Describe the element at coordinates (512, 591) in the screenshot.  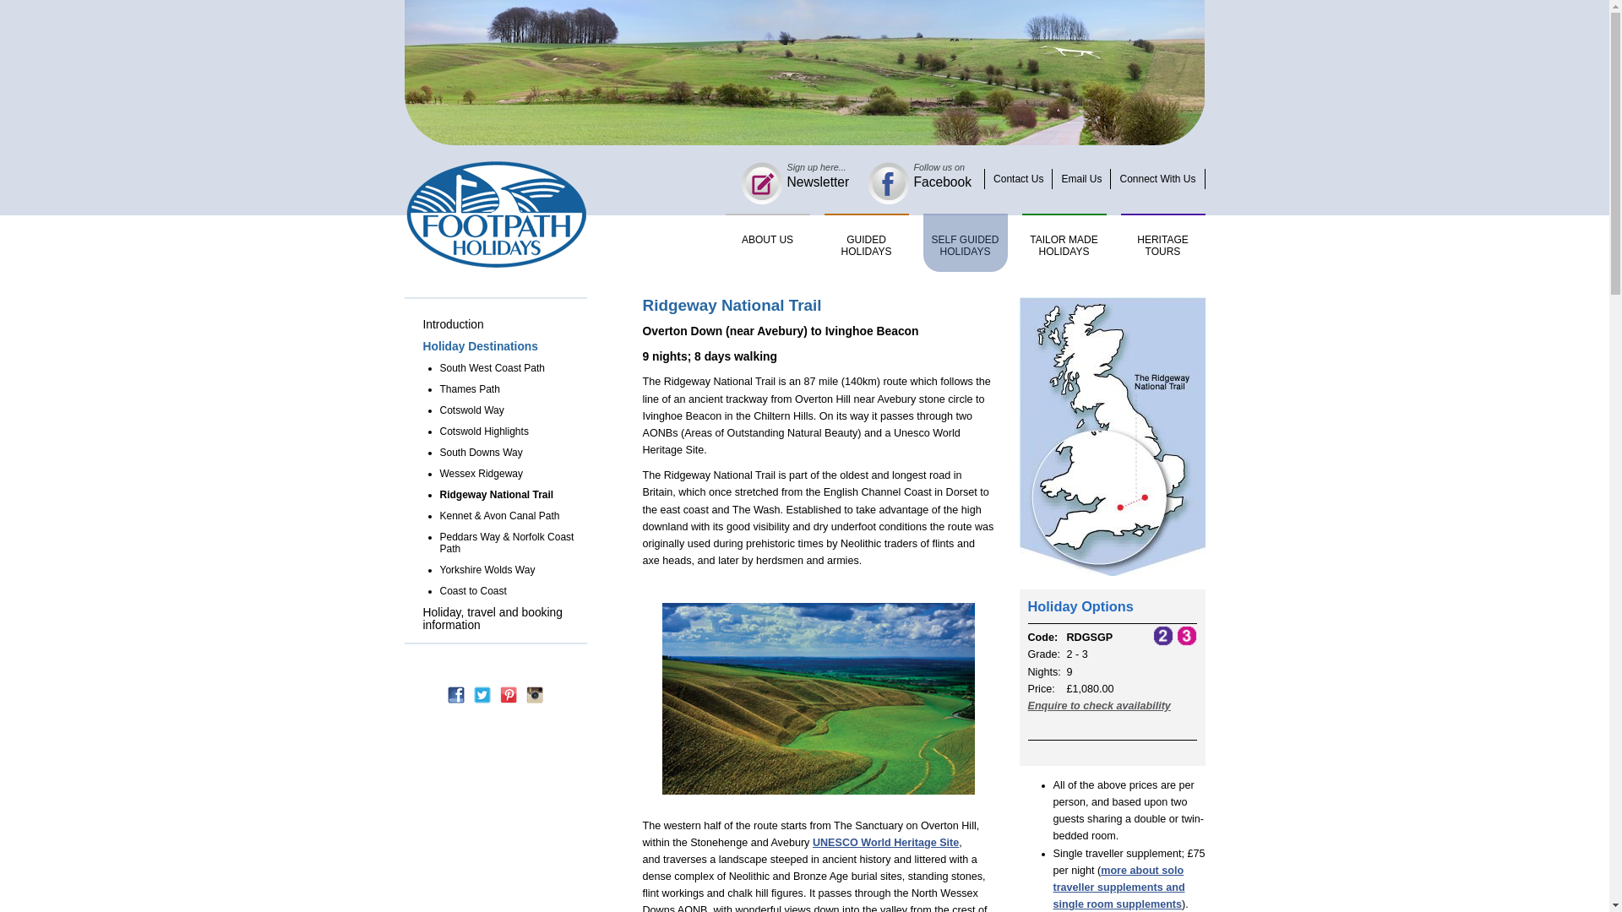
I see `Coast to Coast` at that location.